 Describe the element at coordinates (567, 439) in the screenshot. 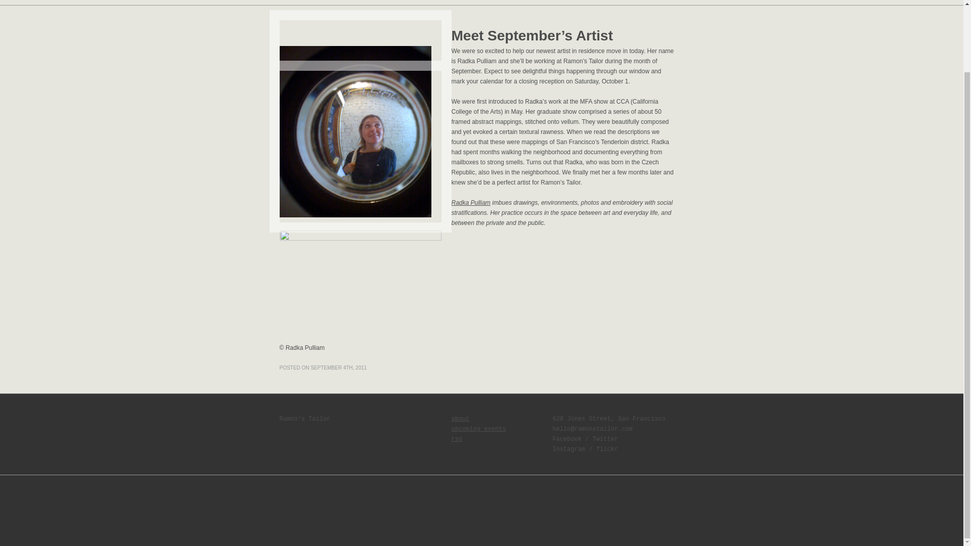

I see `Facebook` at that location.